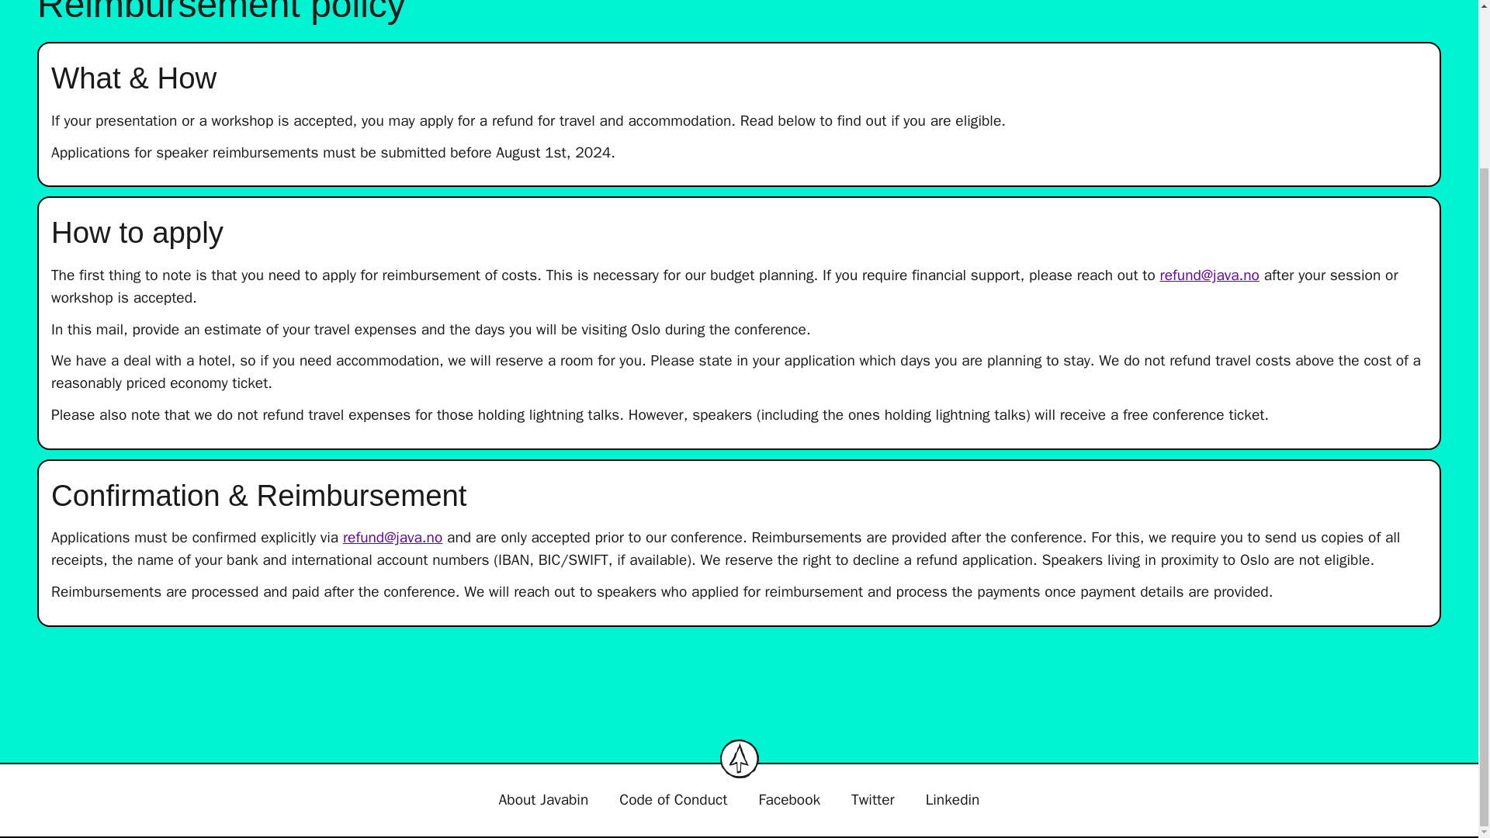  What do you see at coordinates (872, 801) in the screenshot?
I see `Twitter` at bounding box center [872, 801].